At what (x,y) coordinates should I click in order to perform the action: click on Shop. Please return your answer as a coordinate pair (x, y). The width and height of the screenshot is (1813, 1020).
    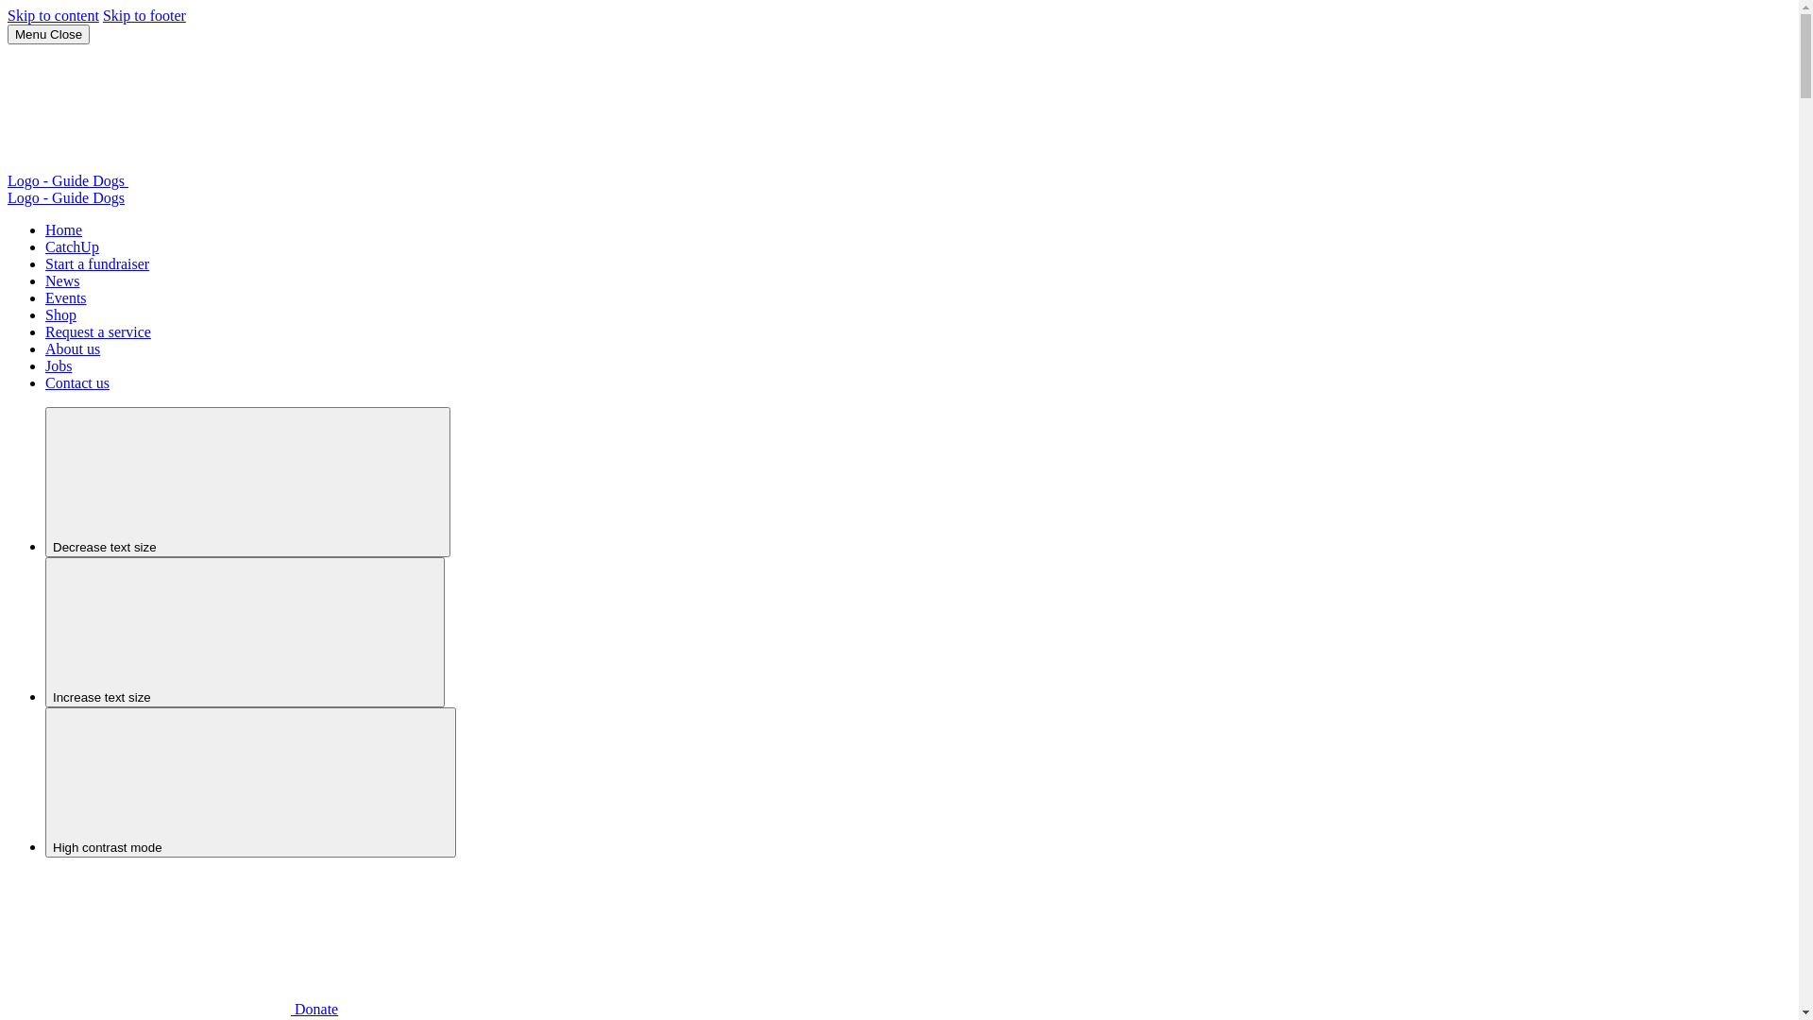
    Looking at the image, I should click on (60, 315).